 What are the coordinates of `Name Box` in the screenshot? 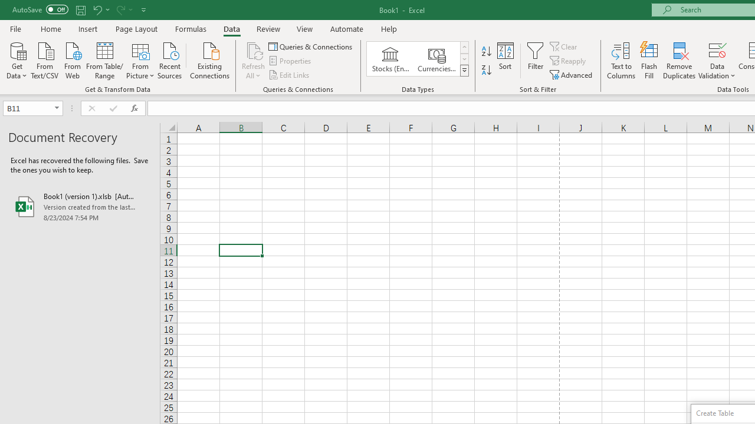 It's located at (33, 108).